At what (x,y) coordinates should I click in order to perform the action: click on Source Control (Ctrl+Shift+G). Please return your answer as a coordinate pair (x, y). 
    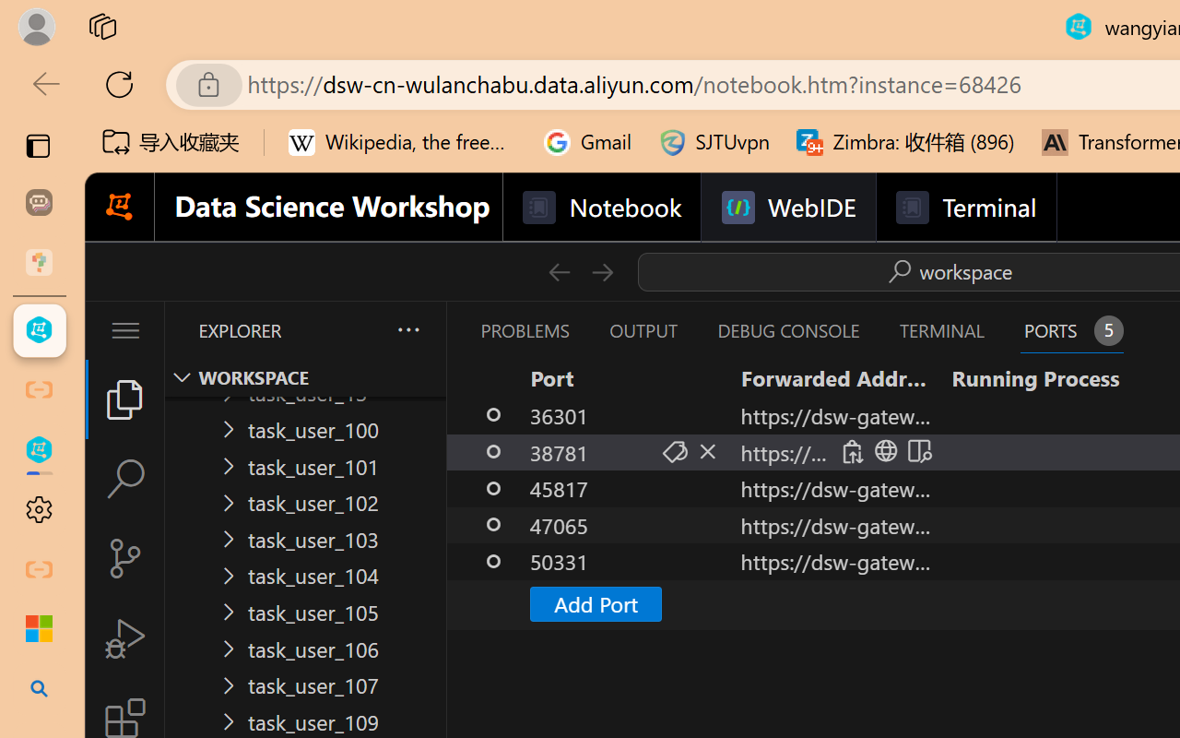
    Looking at the image, I should click on (125, 557).